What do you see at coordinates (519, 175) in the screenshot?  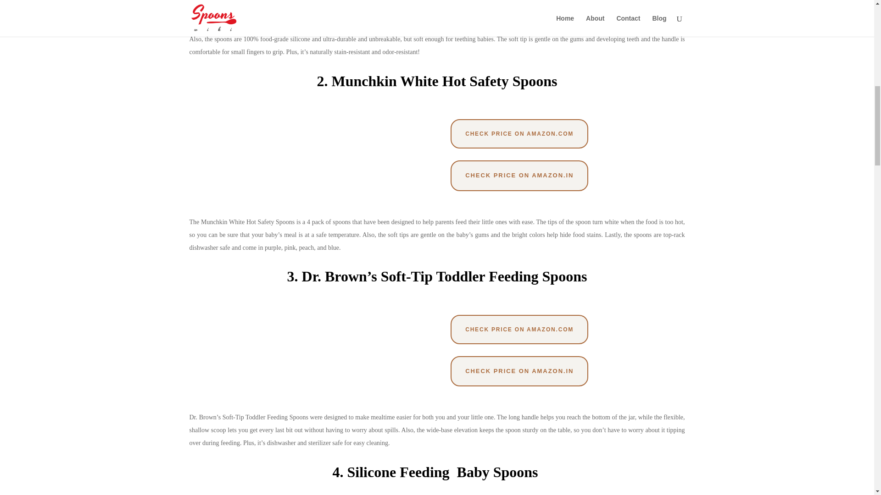 I see `CHECK PRICE ON AMAZON.IN` at bounding box center [519, 175].